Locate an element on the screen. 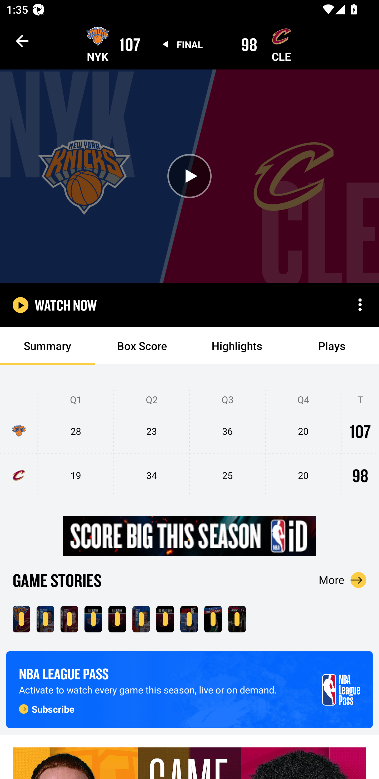 The height and width of the screenshot is (779, 379). WATCH NOW is located at coordinates (66, 305).